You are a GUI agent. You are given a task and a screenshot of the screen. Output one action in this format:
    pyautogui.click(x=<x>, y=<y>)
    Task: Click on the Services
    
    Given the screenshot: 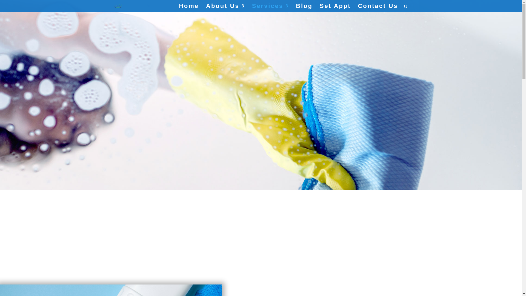 What is the action you would take?
    pyautogui.click(x=270, y=8)
    